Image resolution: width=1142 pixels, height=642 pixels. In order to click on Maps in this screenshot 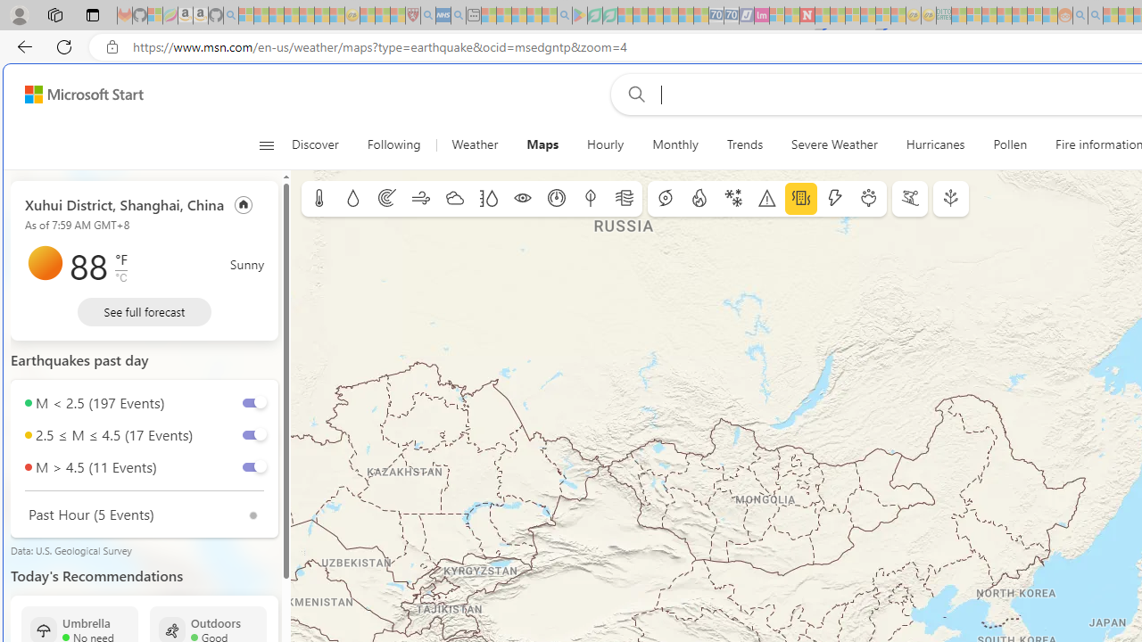, I will do `click(542, 144)`.